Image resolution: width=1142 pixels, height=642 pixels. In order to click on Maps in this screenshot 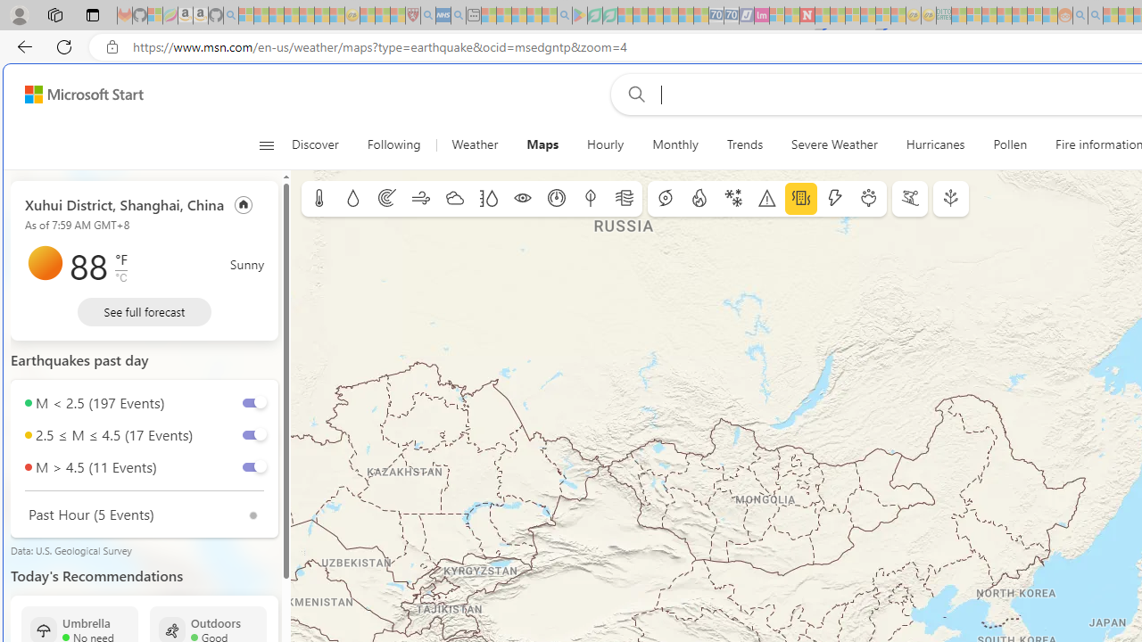, I will do `click(542, 144)`.